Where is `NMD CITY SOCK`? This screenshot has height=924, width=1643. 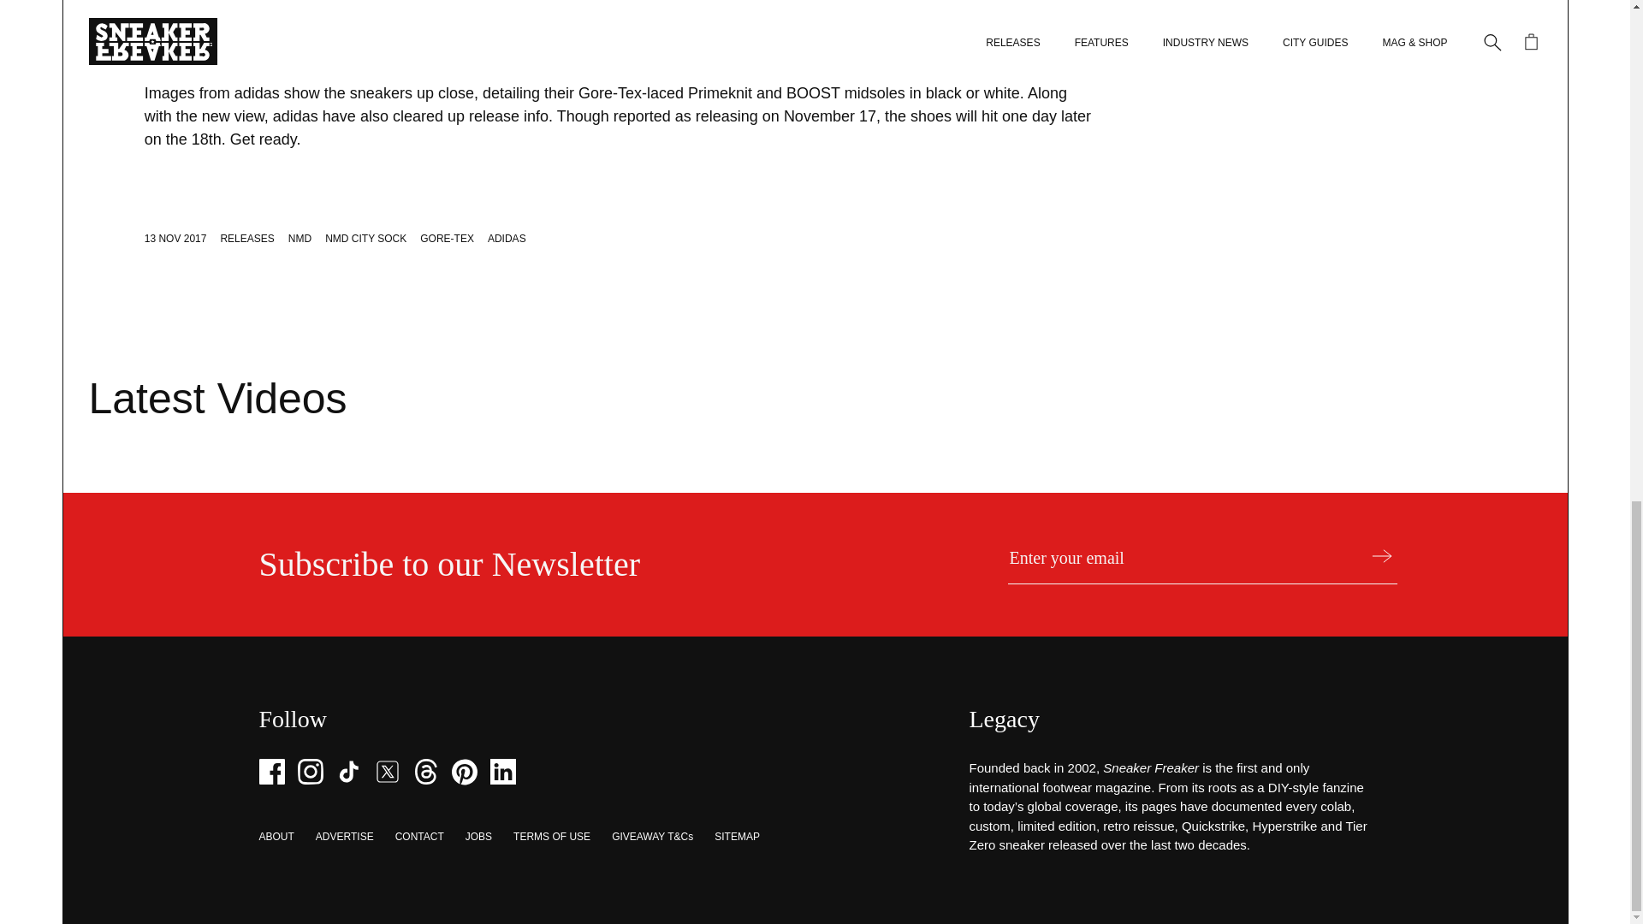 NMD CITY SOCK is located at coordinates (365, 239).